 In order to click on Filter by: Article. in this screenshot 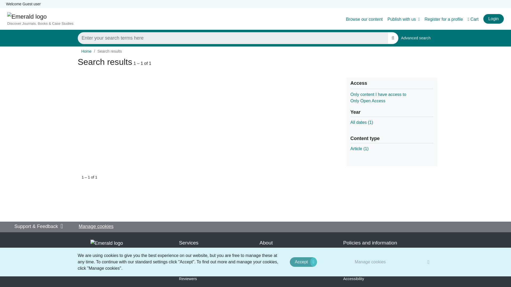, I will do `click(378, 94)`.